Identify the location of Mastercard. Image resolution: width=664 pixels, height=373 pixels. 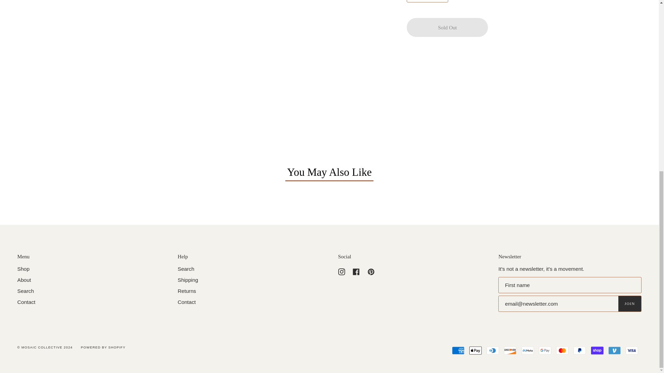
(562, 351).